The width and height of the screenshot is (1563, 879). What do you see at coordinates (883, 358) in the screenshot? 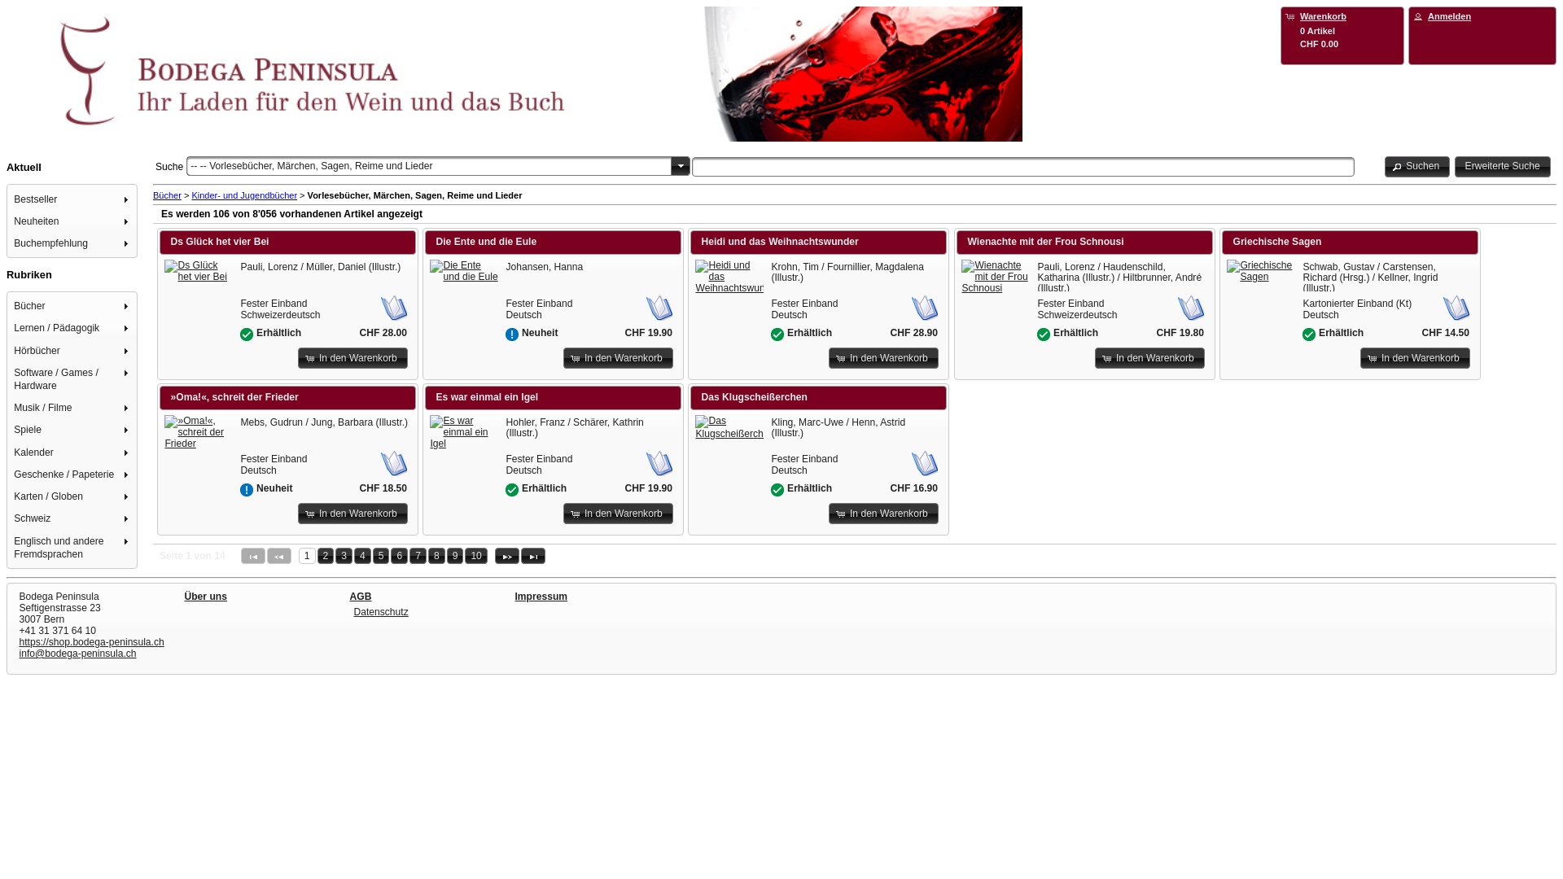
I see `In den Warenkorb` at bounding box center [883, 358].